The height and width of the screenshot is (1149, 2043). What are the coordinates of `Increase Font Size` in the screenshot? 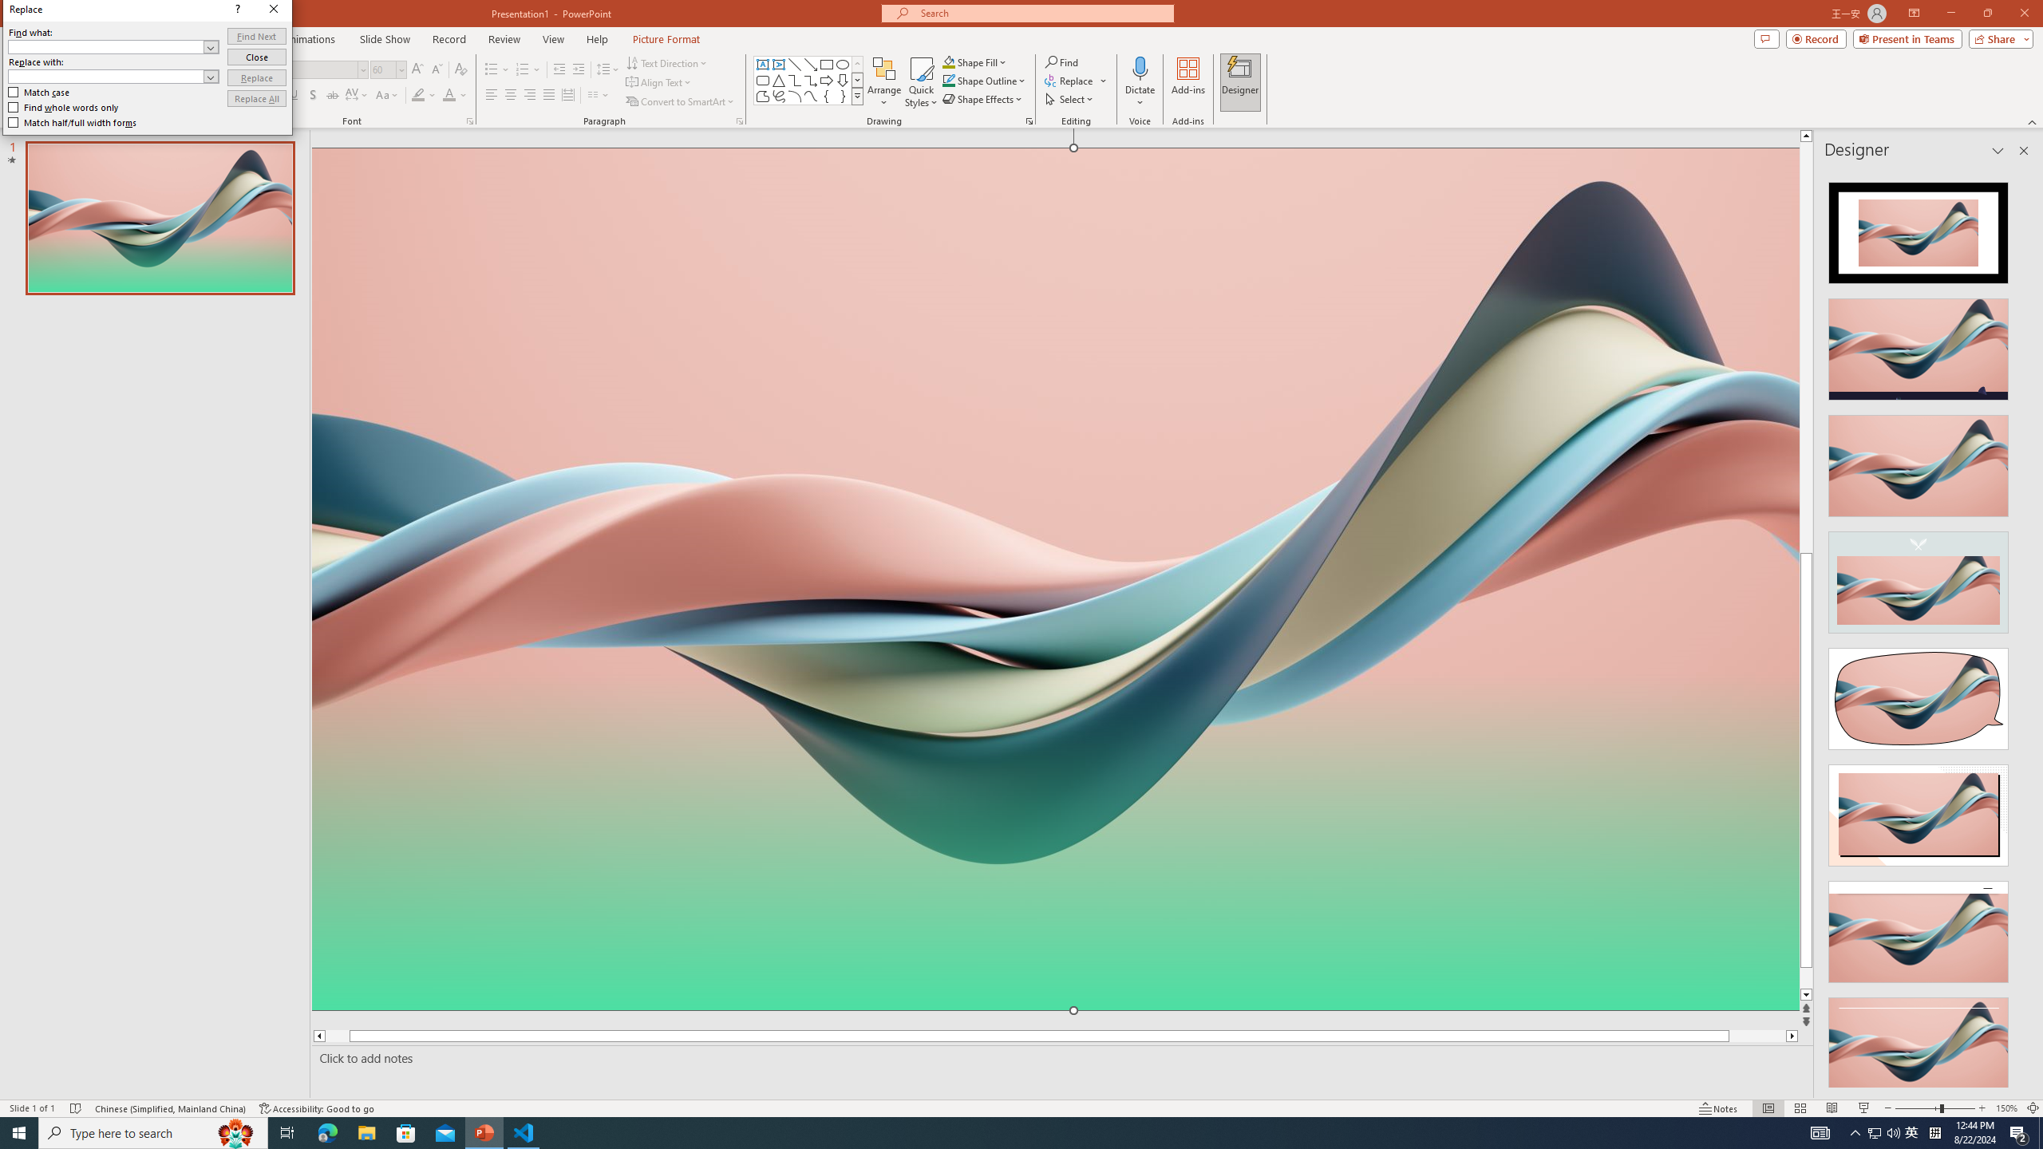 It's located at (418, 70).